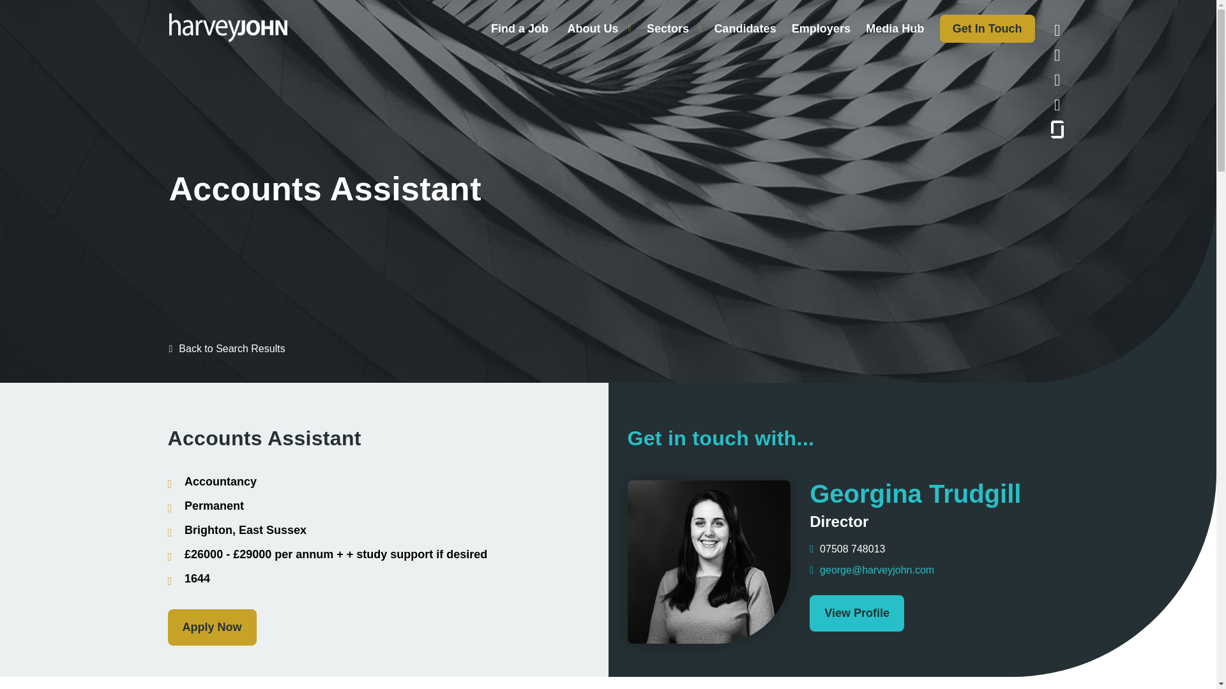 The height and width of the screenshot is (689, 1226). What do you see at coordinates (520, 28) in the screenshot?
I see `Find a Job` at bounding box center [520, 28].